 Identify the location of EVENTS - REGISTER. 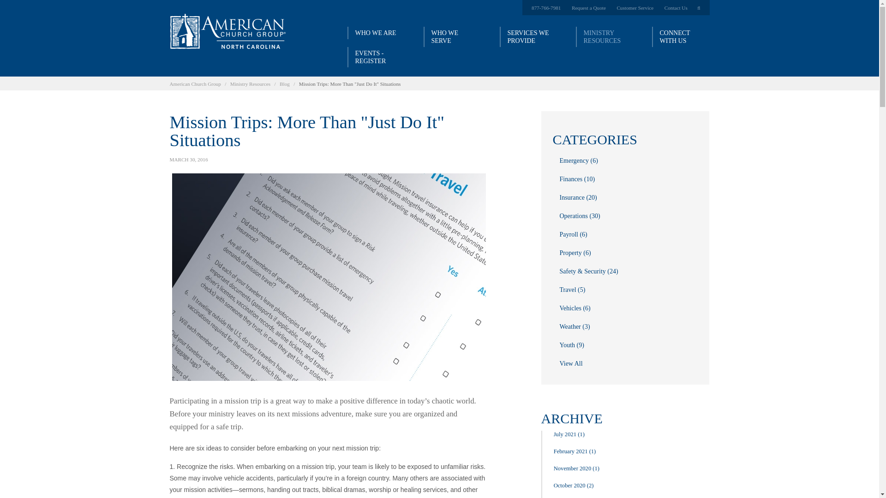
(376, 57).